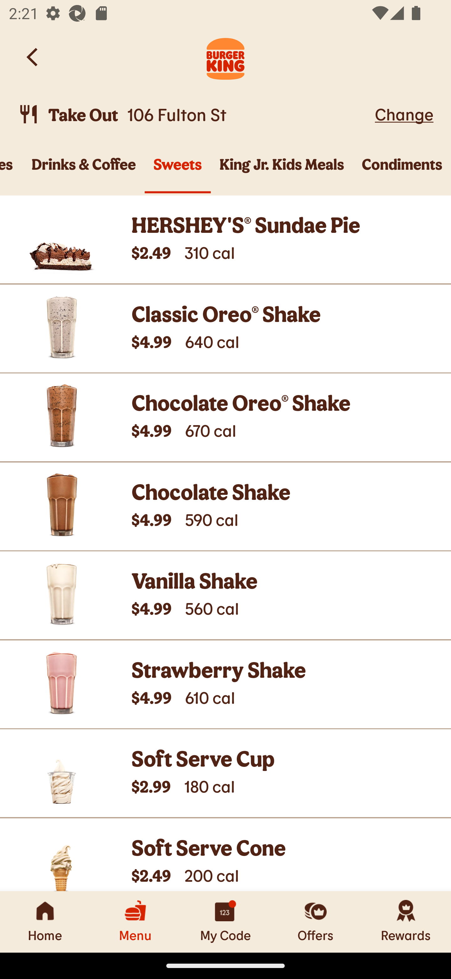 This screenshot has width=451, height=979. What do you see at coordinates (45, 922) in the screenshot?
I see `Home` at bounding box center [45, 922].